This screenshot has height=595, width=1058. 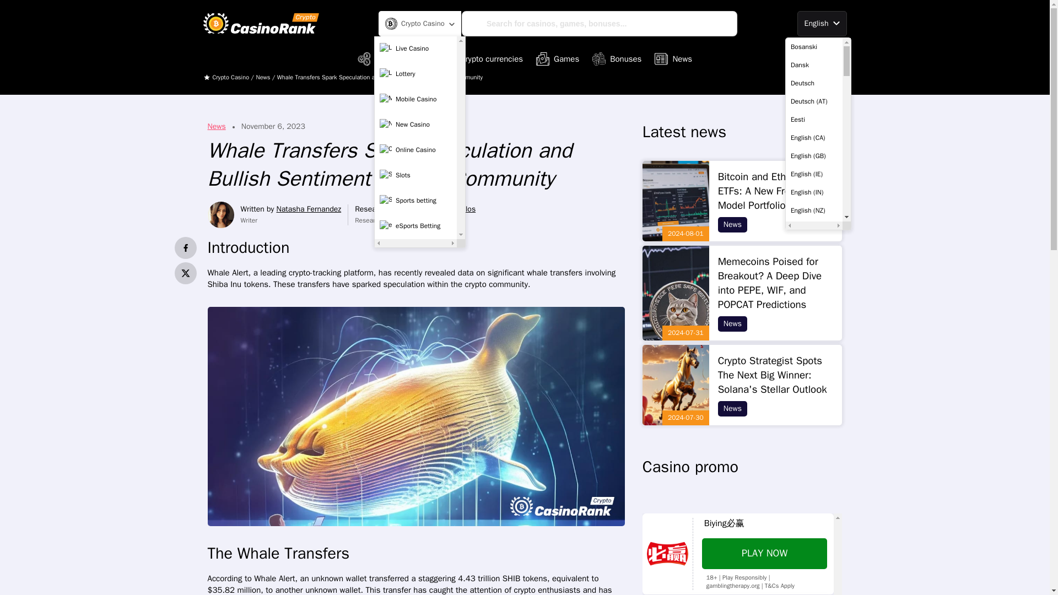 What do you see at coordinates (415, 99) in the screenshot?
I see `Mobile Casino` at bounding box center [415, 99].